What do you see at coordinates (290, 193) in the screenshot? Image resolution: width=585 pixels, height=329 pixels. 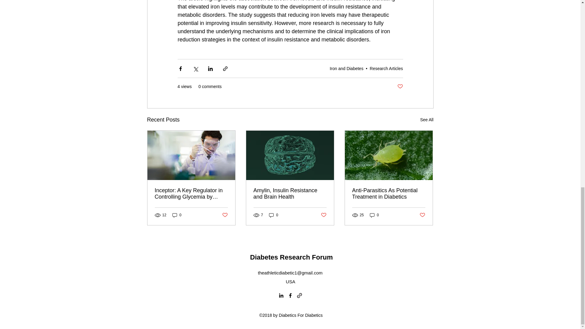 I see `Amylin, Insulin Resistance and Brain Health` at bounding box center [290, 193].